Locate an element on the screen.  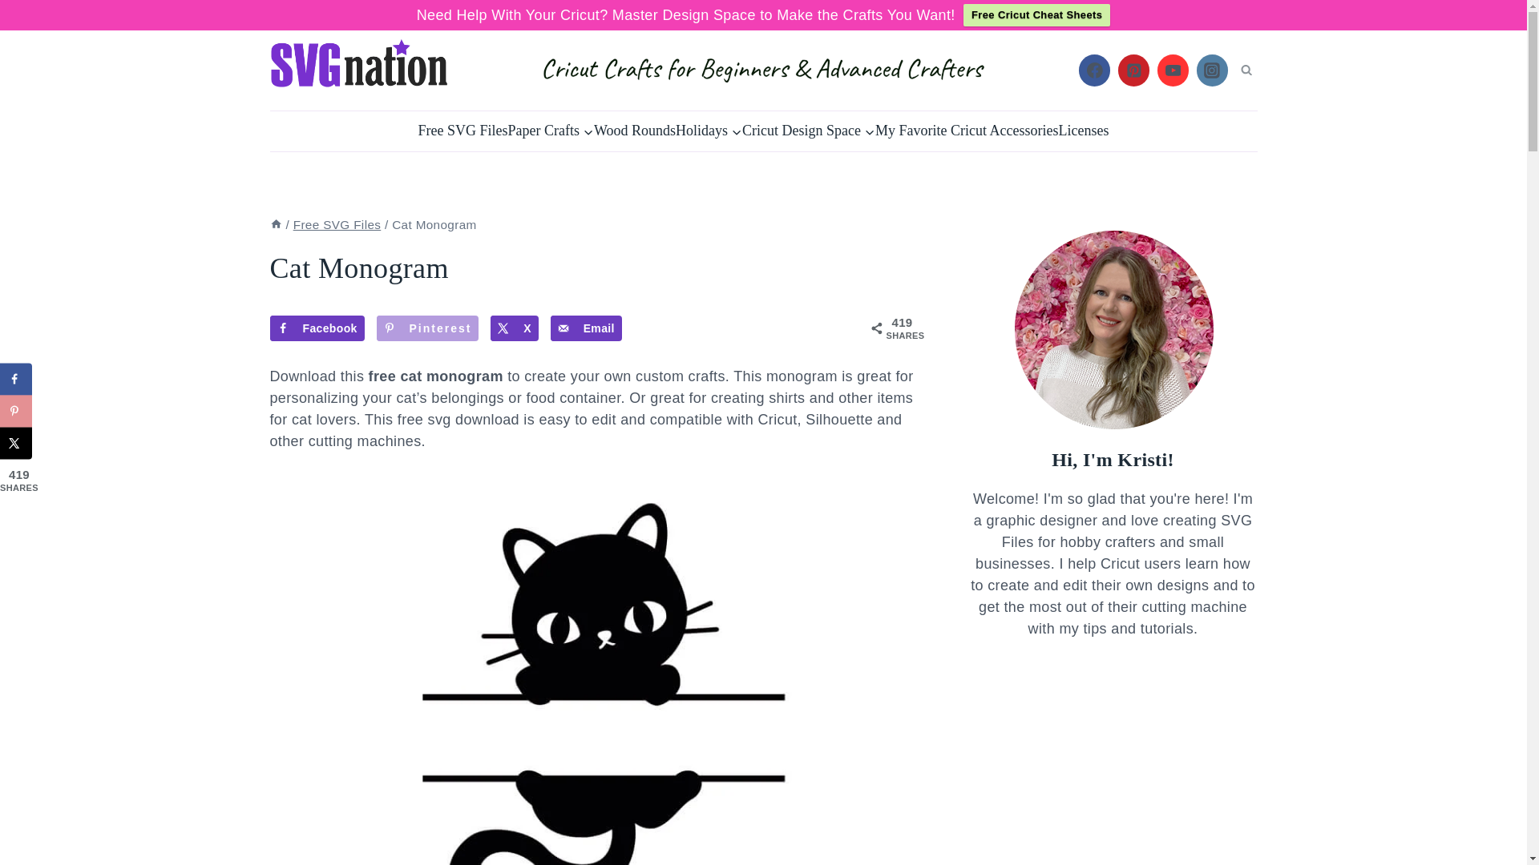
Share on Facebook is located at coordinates (16, 379).